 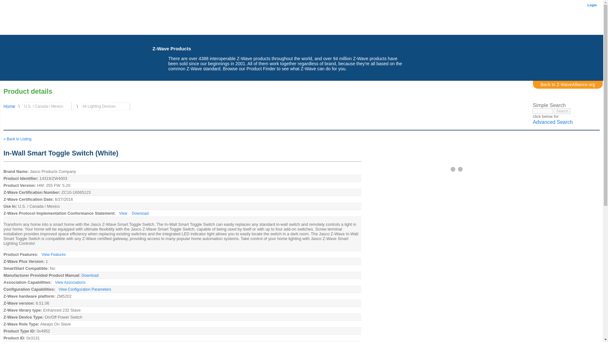 What do you see at coordinates (70, 282) in the screenshot?
I see `View Associations` at bounding box center [70, 282].